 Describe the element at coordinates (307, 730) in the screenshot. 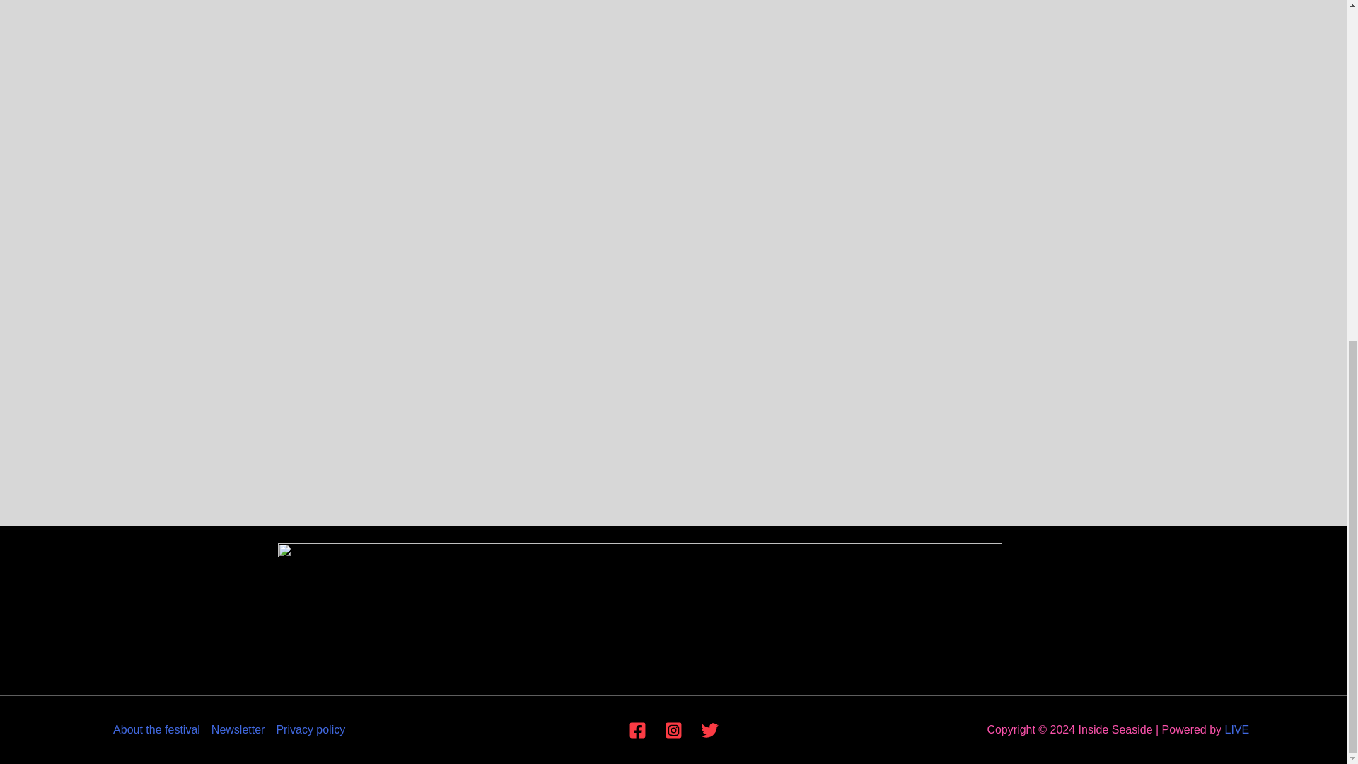

I see `Privacy policy` at that location.